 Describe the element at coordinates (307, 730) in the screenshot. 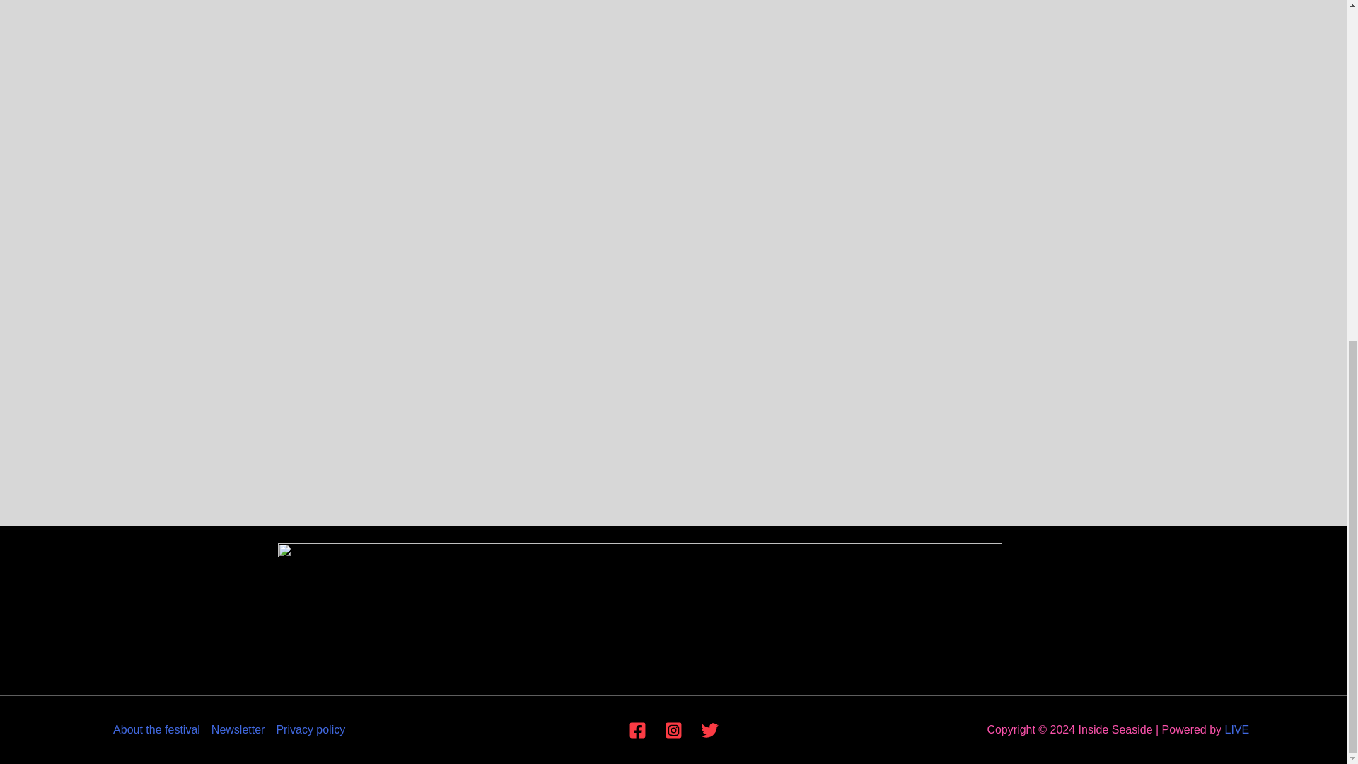

I see `Privacy policy` at that location.